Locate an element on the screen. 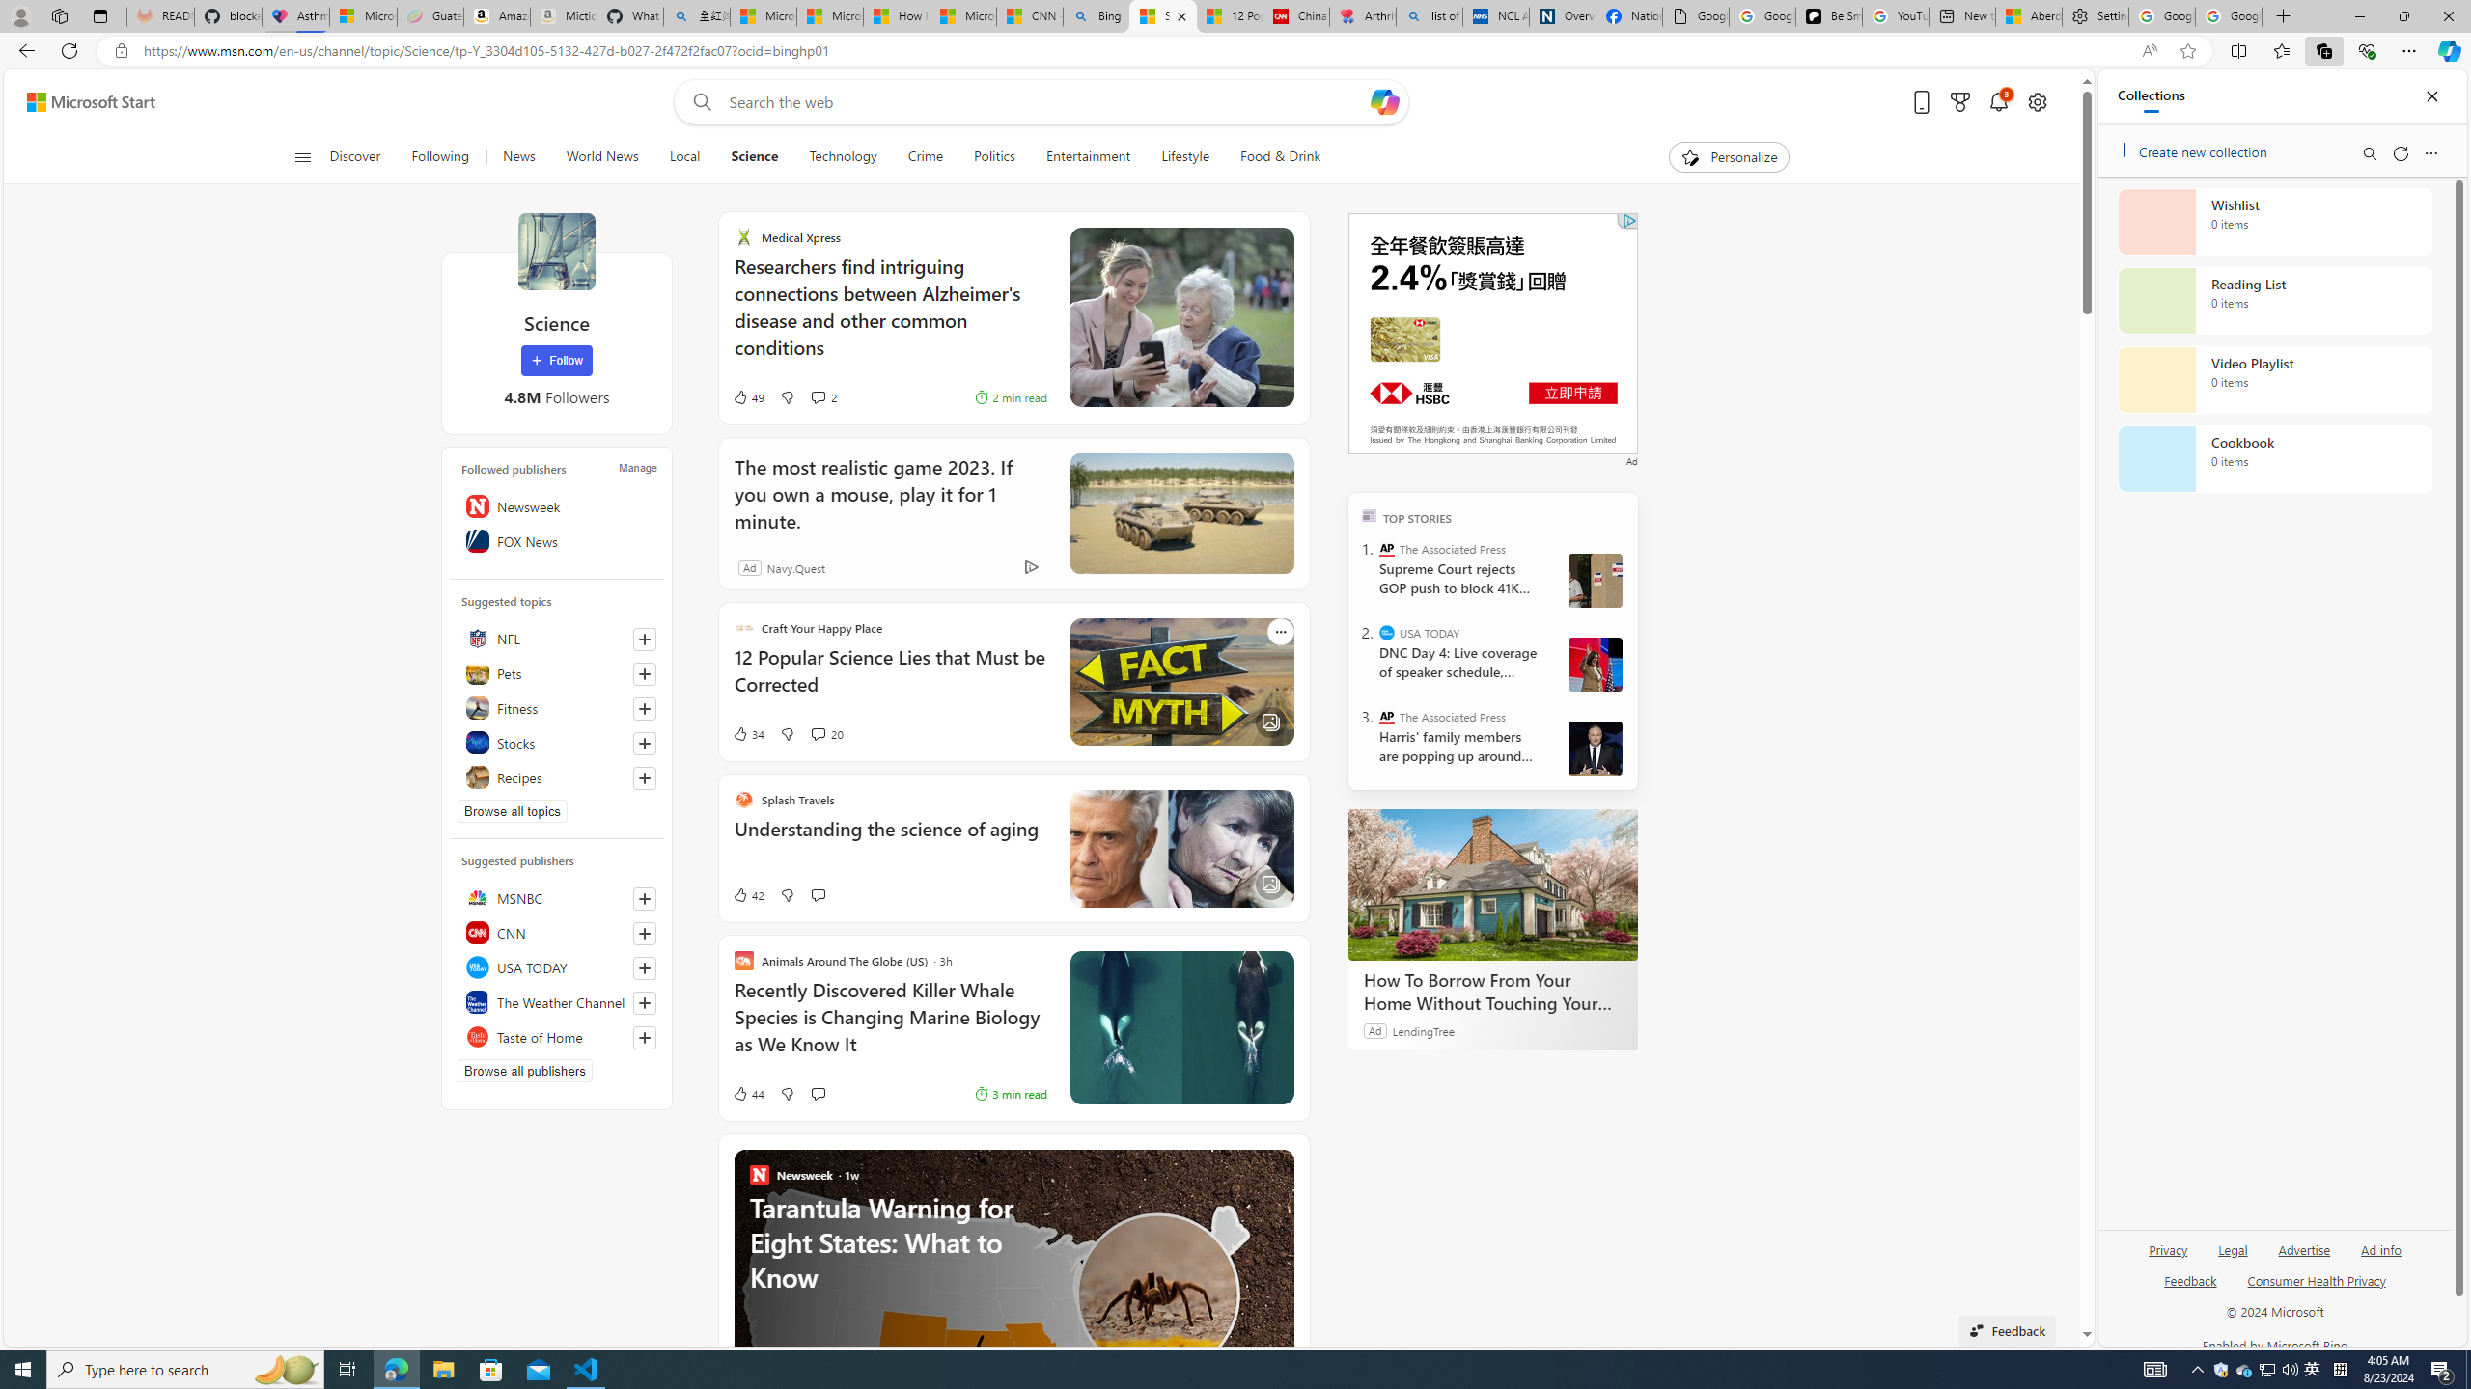  Recipes is located at coordinates (556, 777).